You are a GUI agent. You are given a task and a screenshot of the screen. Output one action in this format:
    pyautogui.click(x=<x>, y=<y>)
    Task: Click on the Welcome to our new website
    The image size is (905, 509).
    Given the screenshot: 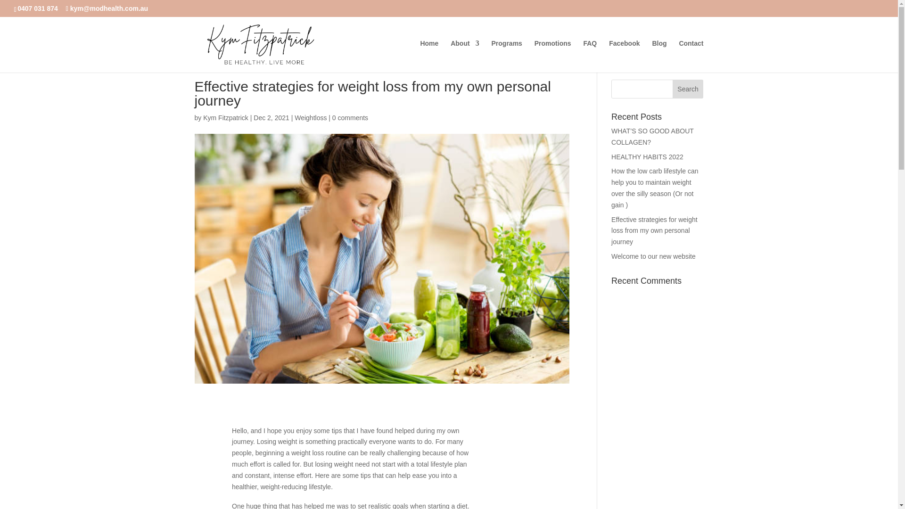 What is the action you would take?
    pyautogui.click(x=653, y=256)
    